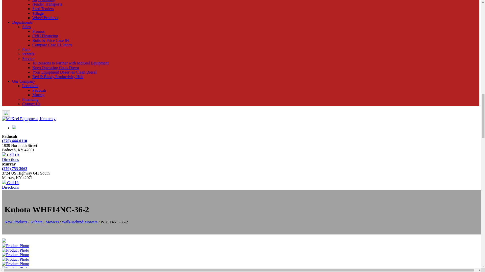 This screenshot has height=272, width=485. What do you see at coordinates (29, 119) in the screenshot?
I see `McKeel Equipment, Kentucky` at bounding box center [29, 119].